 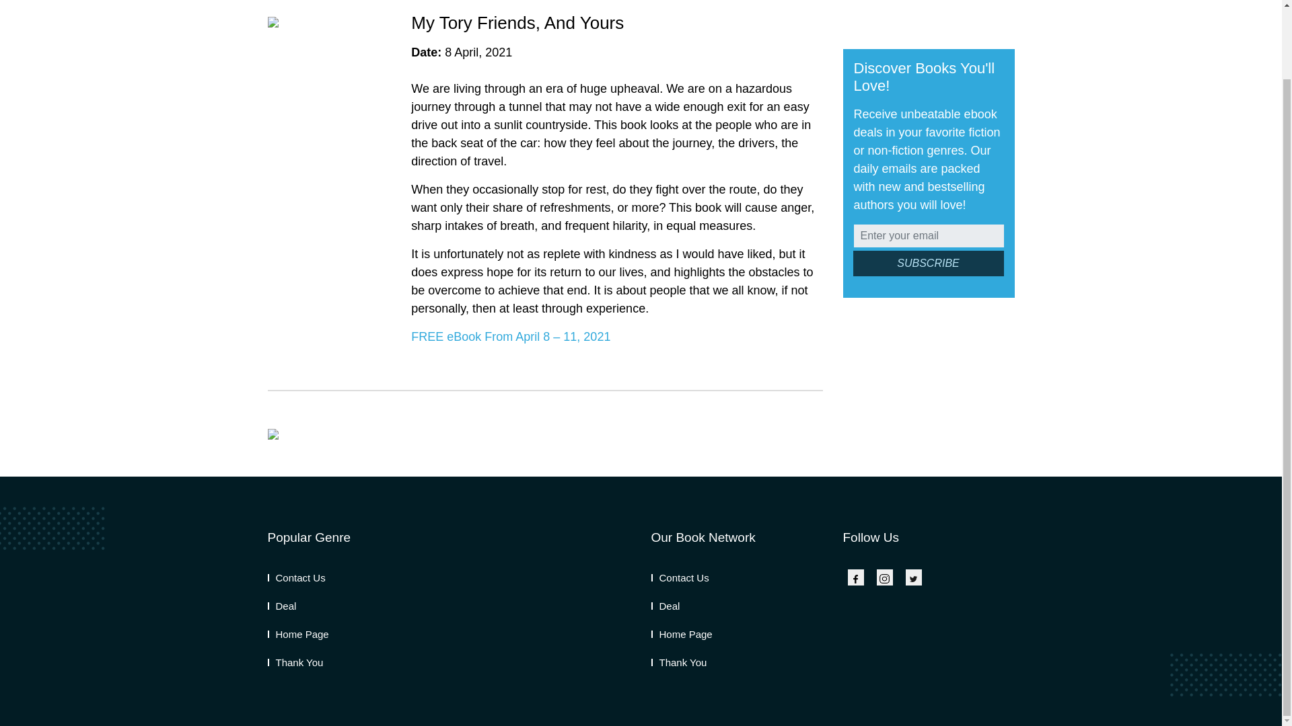 I want to click on Subscribe, so click(x=928, y=264).